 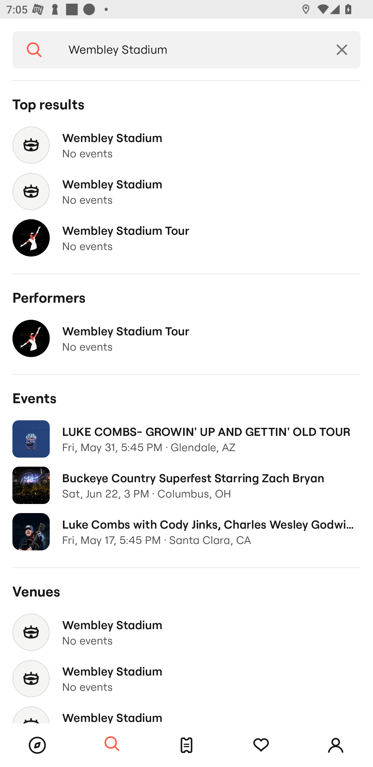 I want to click on Tracking, so click(x=261, y=745).